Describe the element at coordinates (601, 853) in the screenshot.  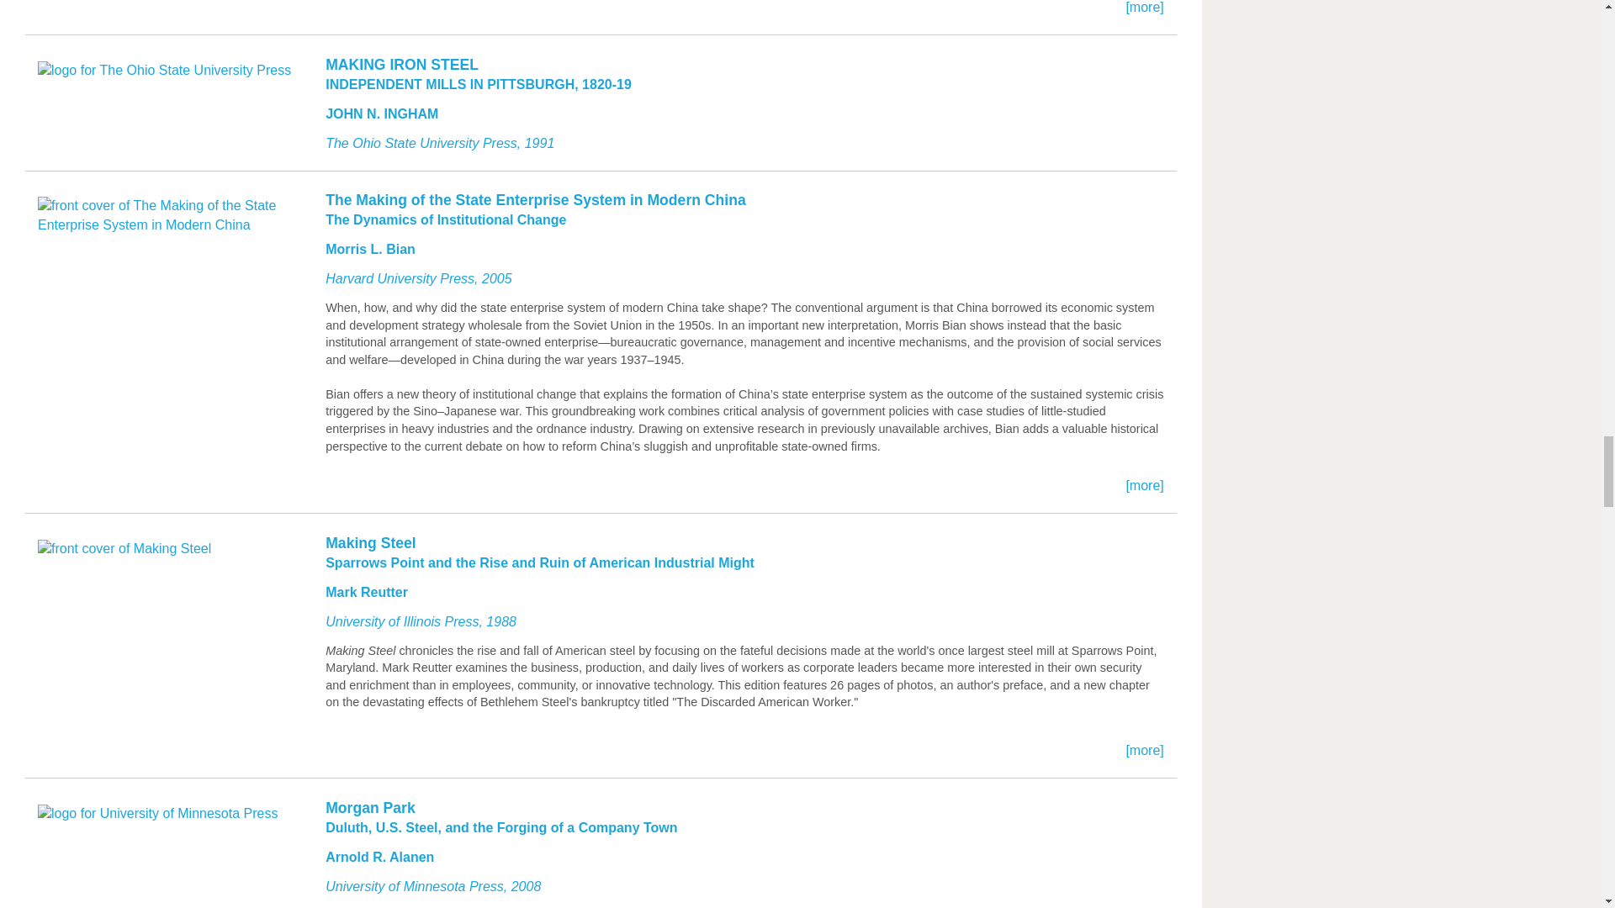
I see `See more information about this book` at that location.